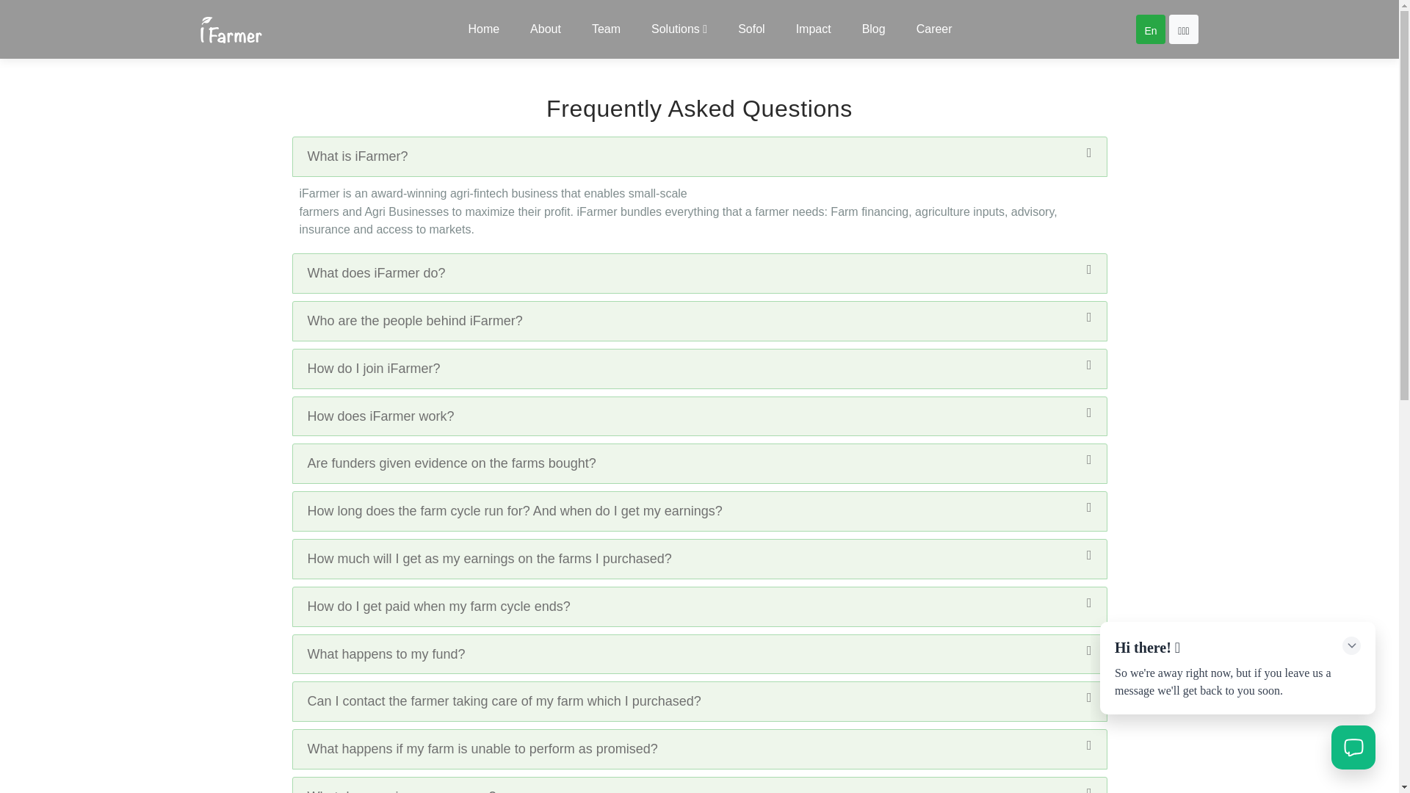 The width and height of the screenshot is (1410, 793). I want to click on How does iFarmer work?, so click(699, 416).